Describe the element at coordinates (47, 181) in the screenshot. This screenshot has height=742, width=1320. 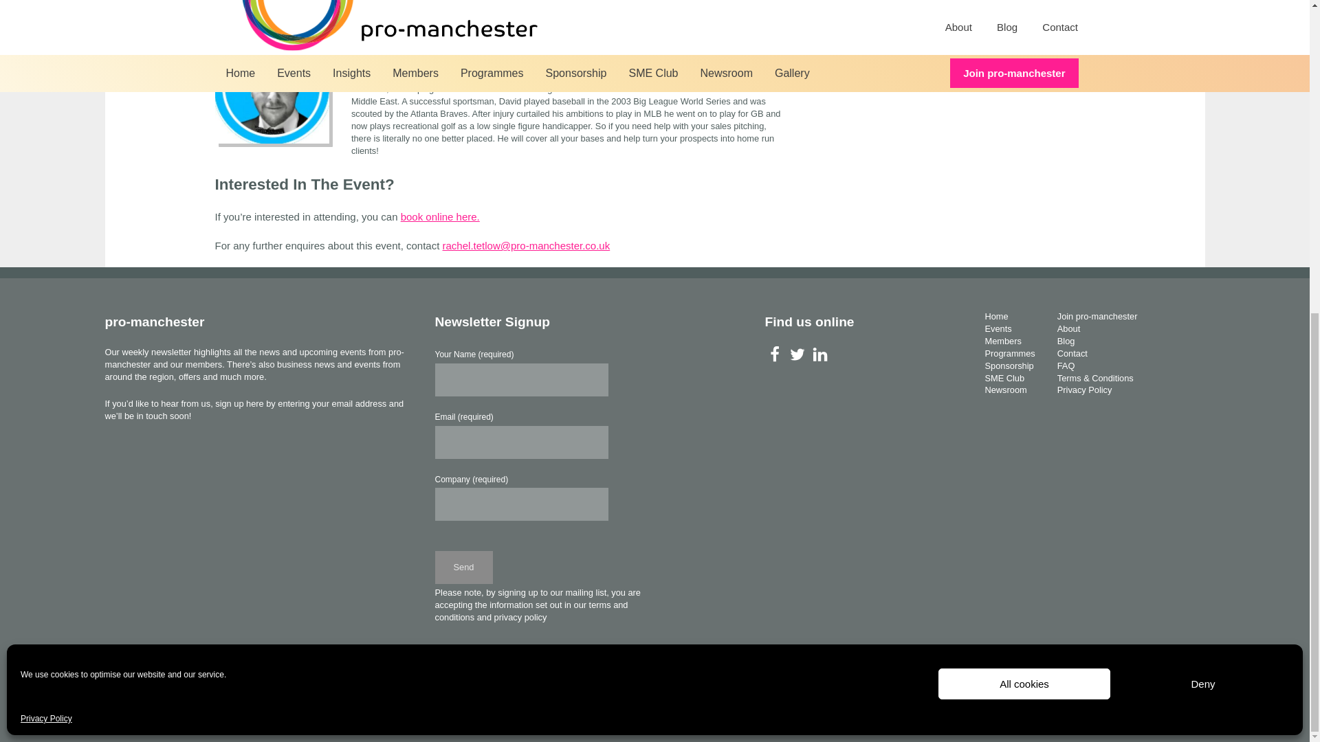
I see `Privacy Policy` at that location.